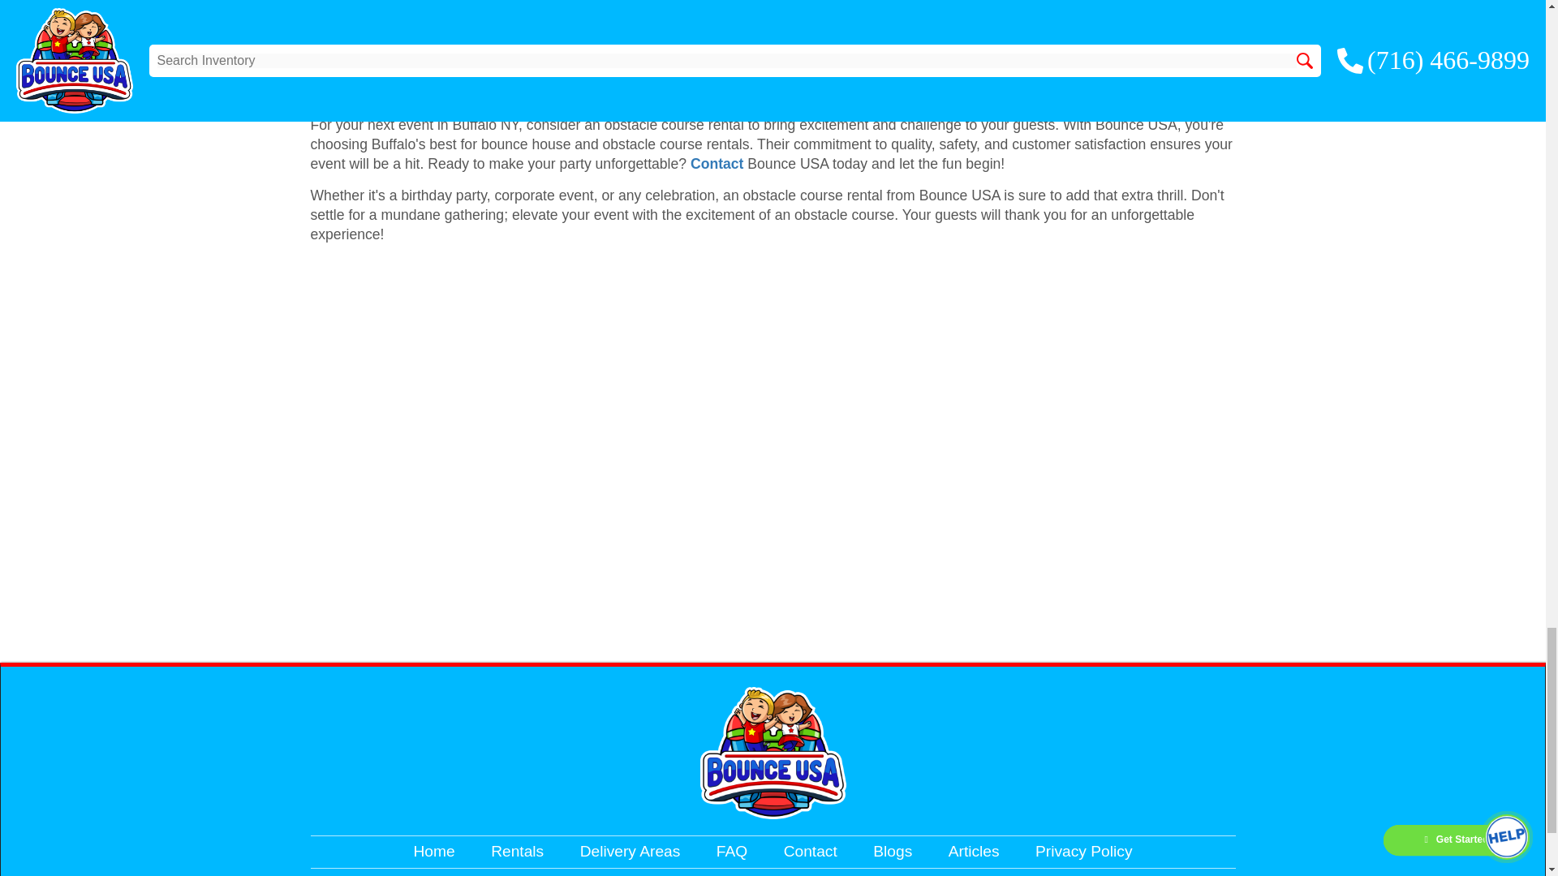 This screenshot has width=1558, height=876. What do you see at coordinates (1084, 850) in the screenshot?
I see `Privacy Policy` at bounding box center [1084, 850].